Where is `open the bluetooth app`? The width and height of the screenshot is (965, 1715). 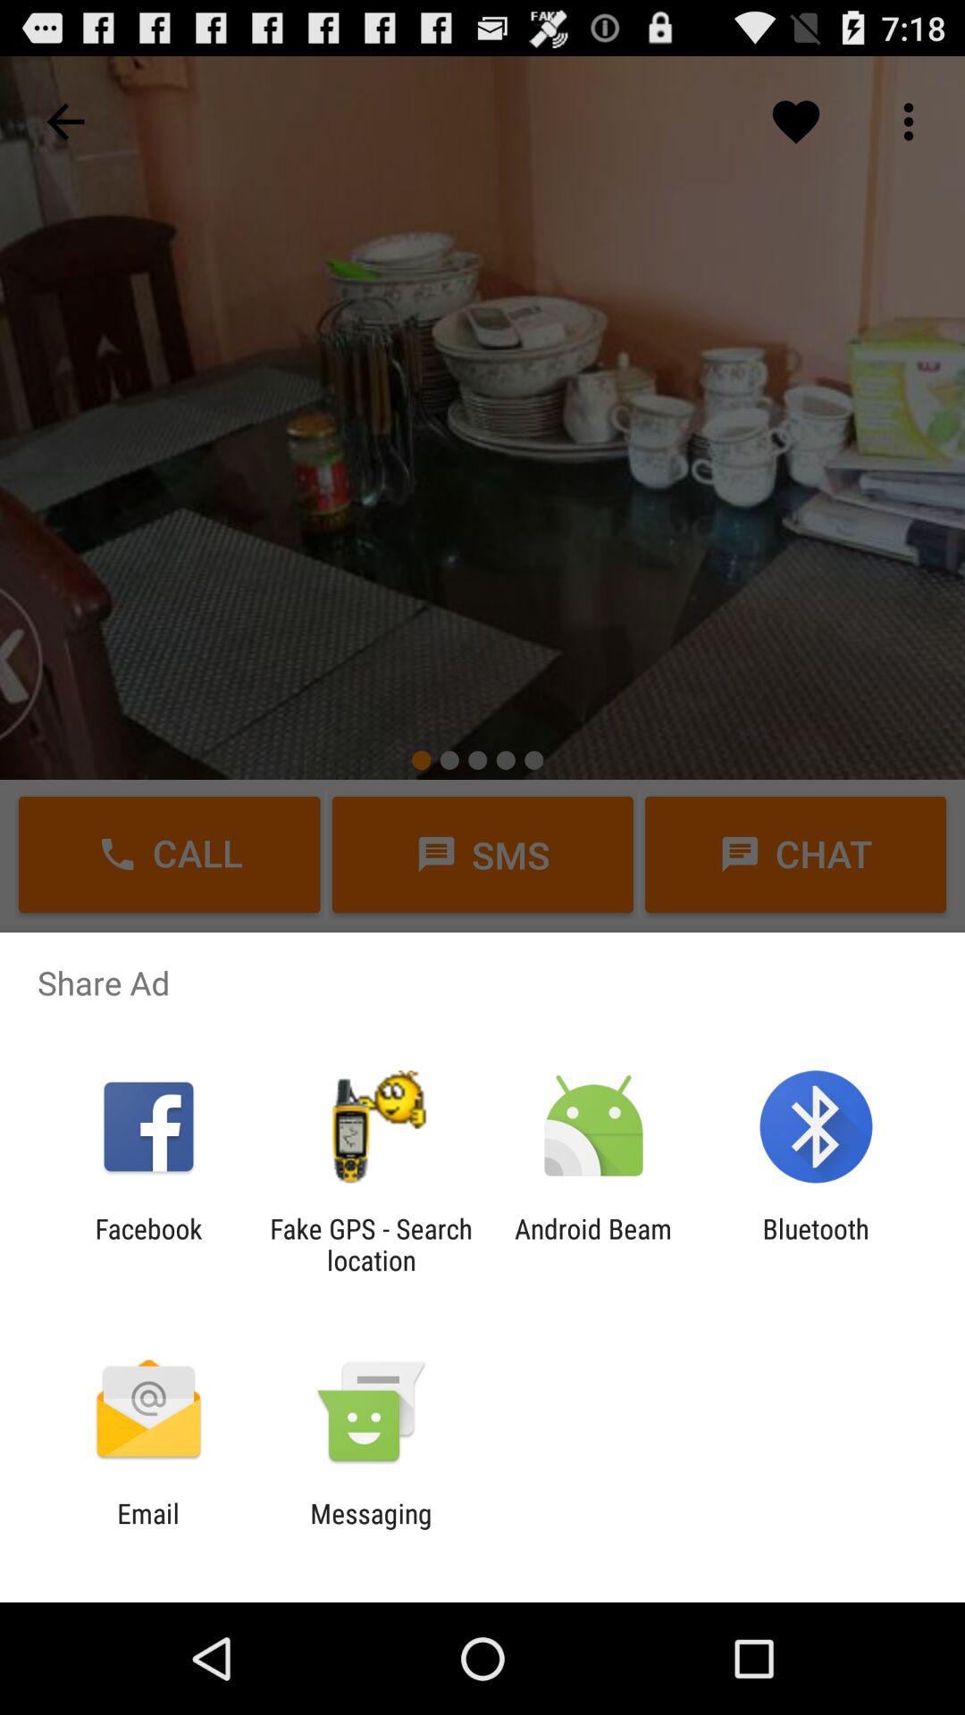
open the bluetooth app is located at coordinates (815, 1244).